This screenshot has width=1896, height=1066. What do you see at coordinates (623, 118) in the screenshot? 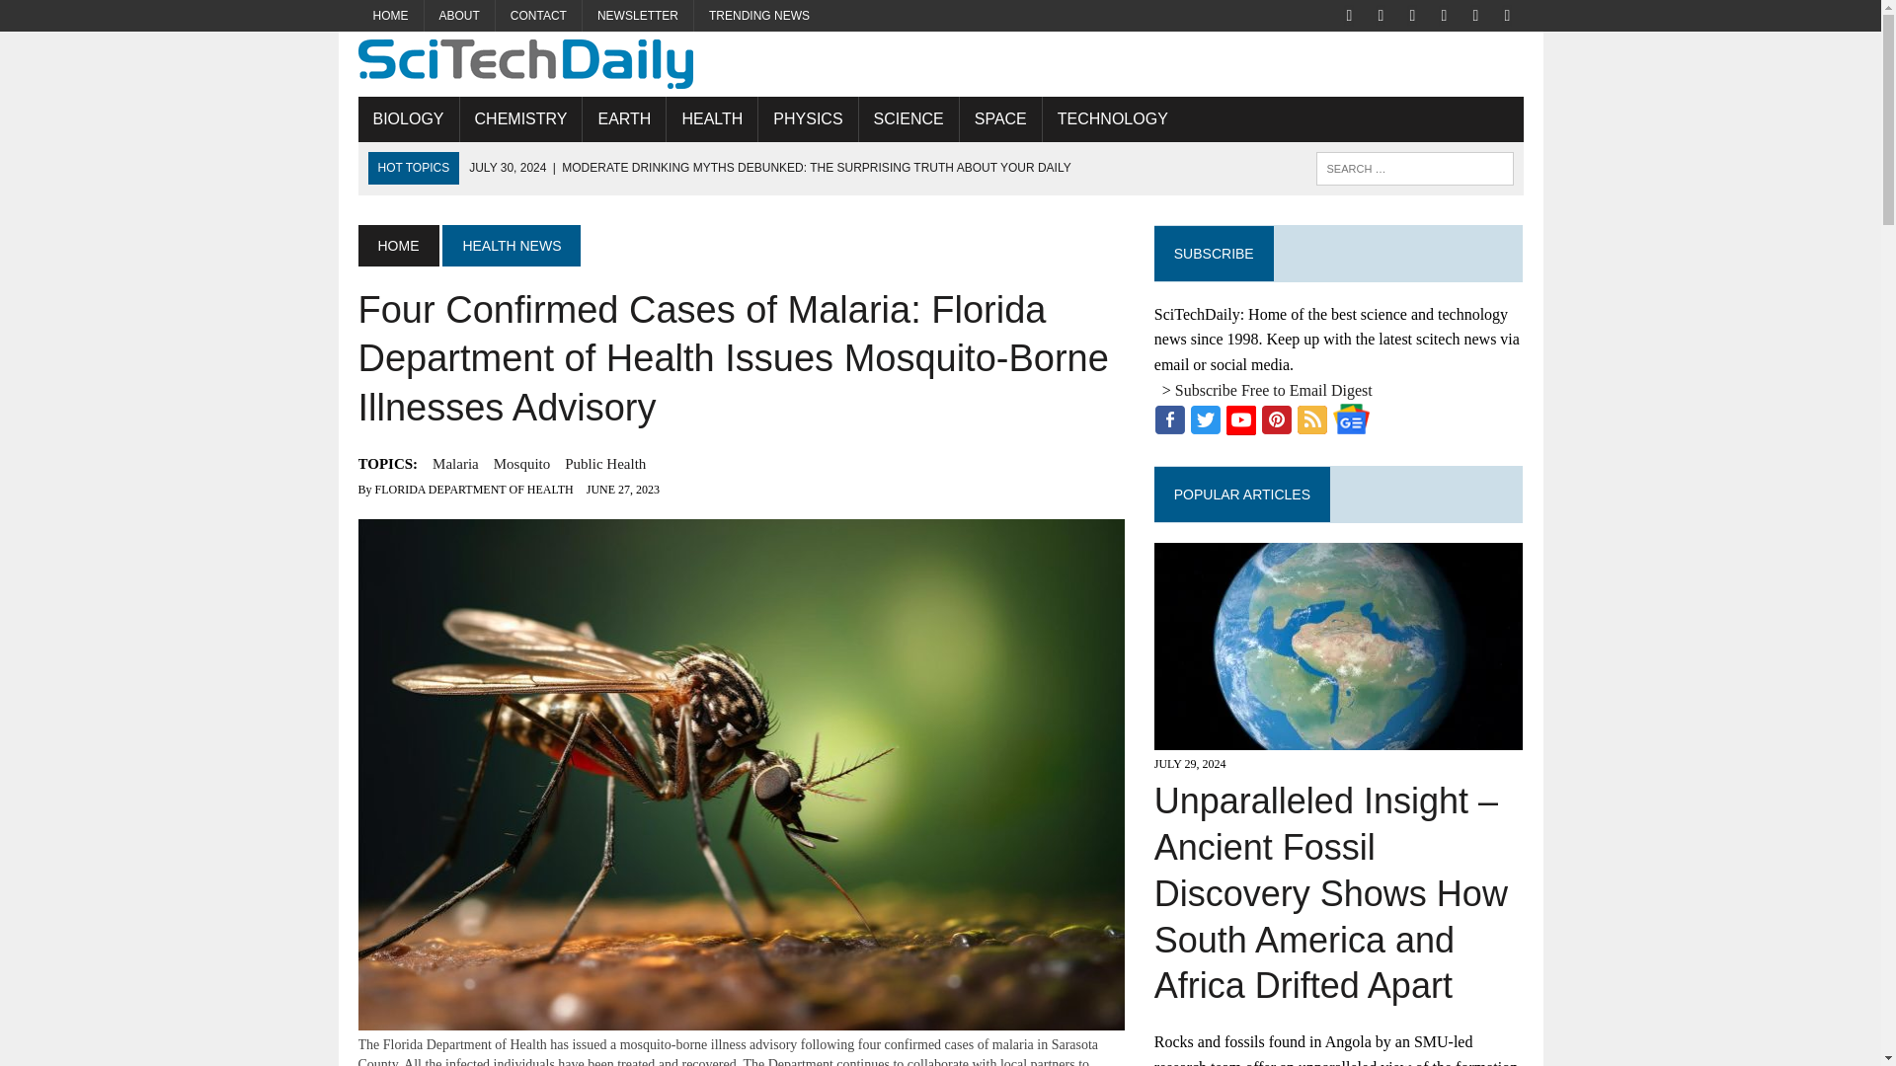
I see `EARTH` at bounding box center [623, 118].